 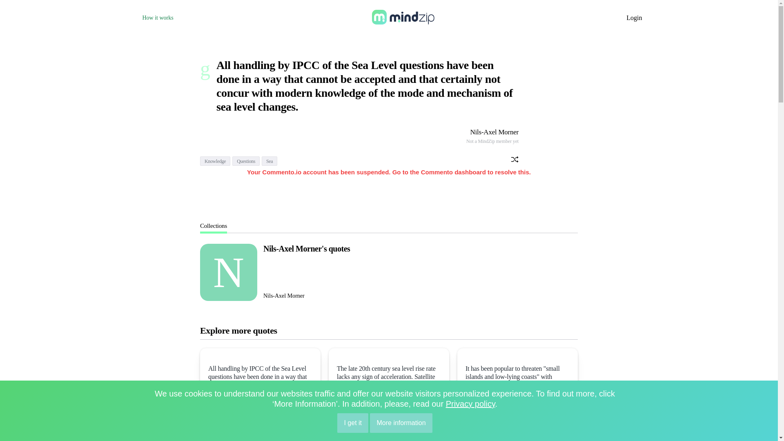 I want to click on How it works, so click(x=158, y=17).